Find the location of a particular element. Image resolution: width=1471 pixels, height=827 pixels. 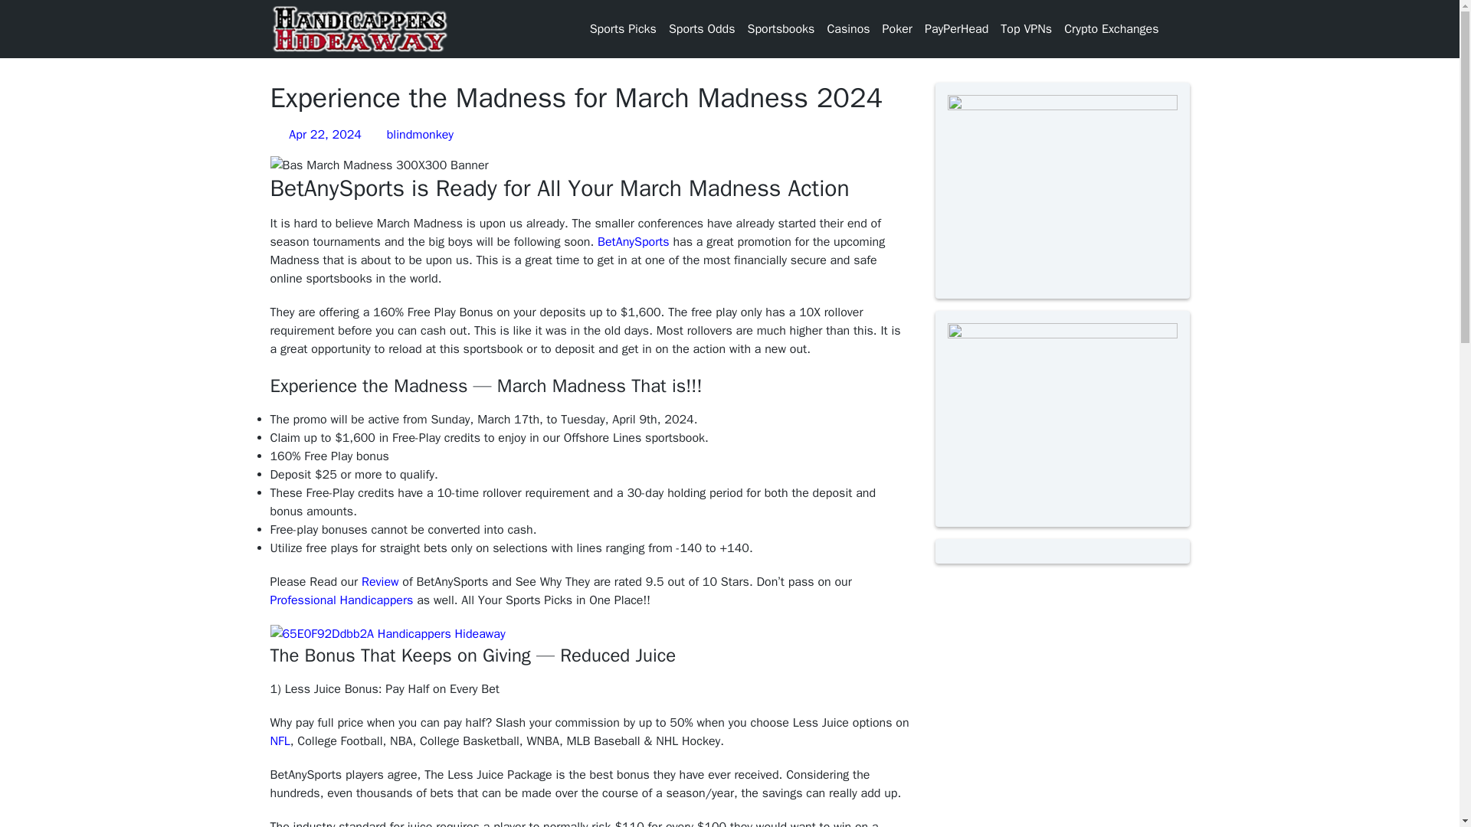

MLB Odds is located at coordinates (694, 103).